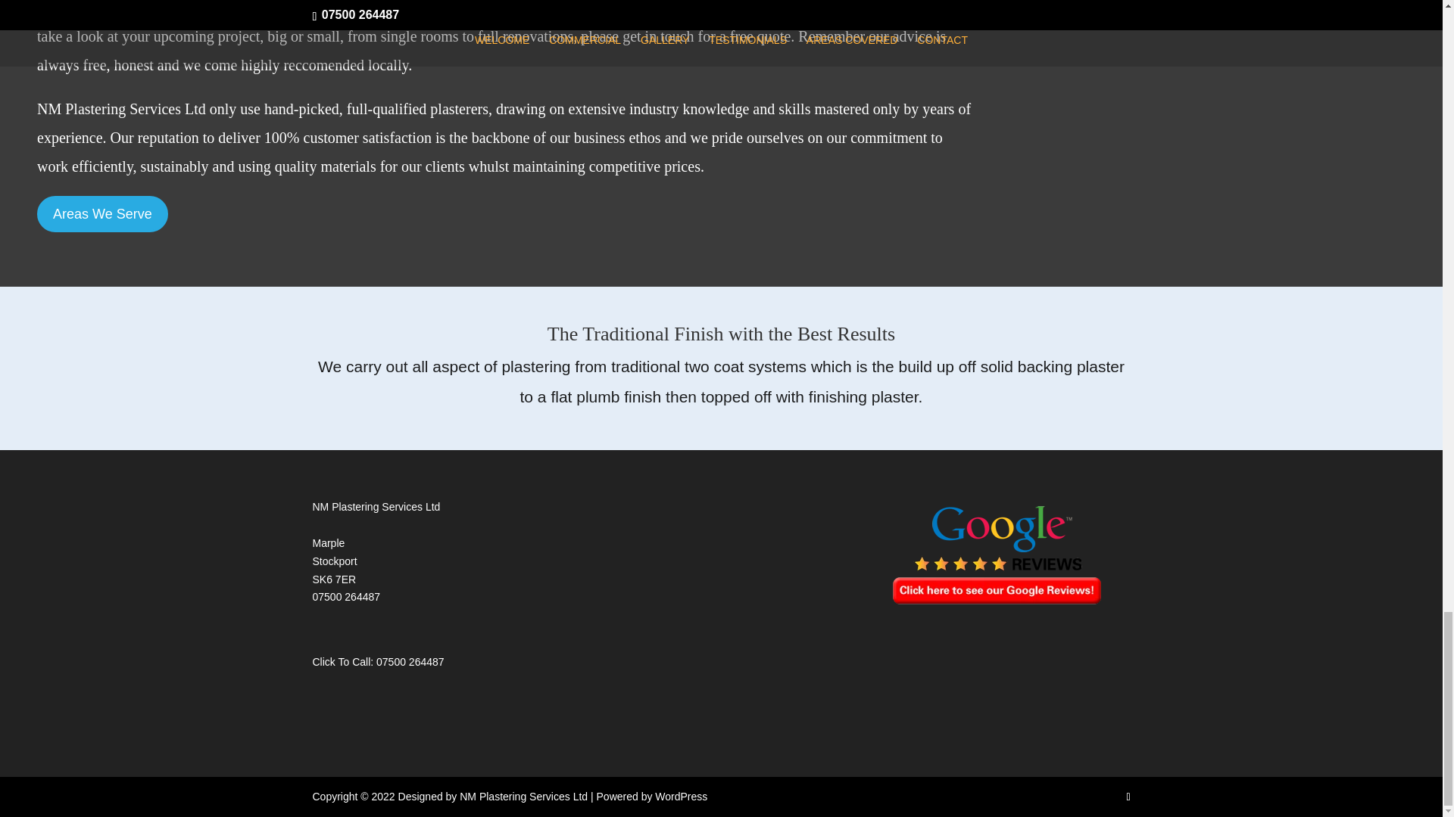  What do you see at coordinates (103, 213) in the screenshot?
I see `Areas We Serve` at bounding box center [103, 213].